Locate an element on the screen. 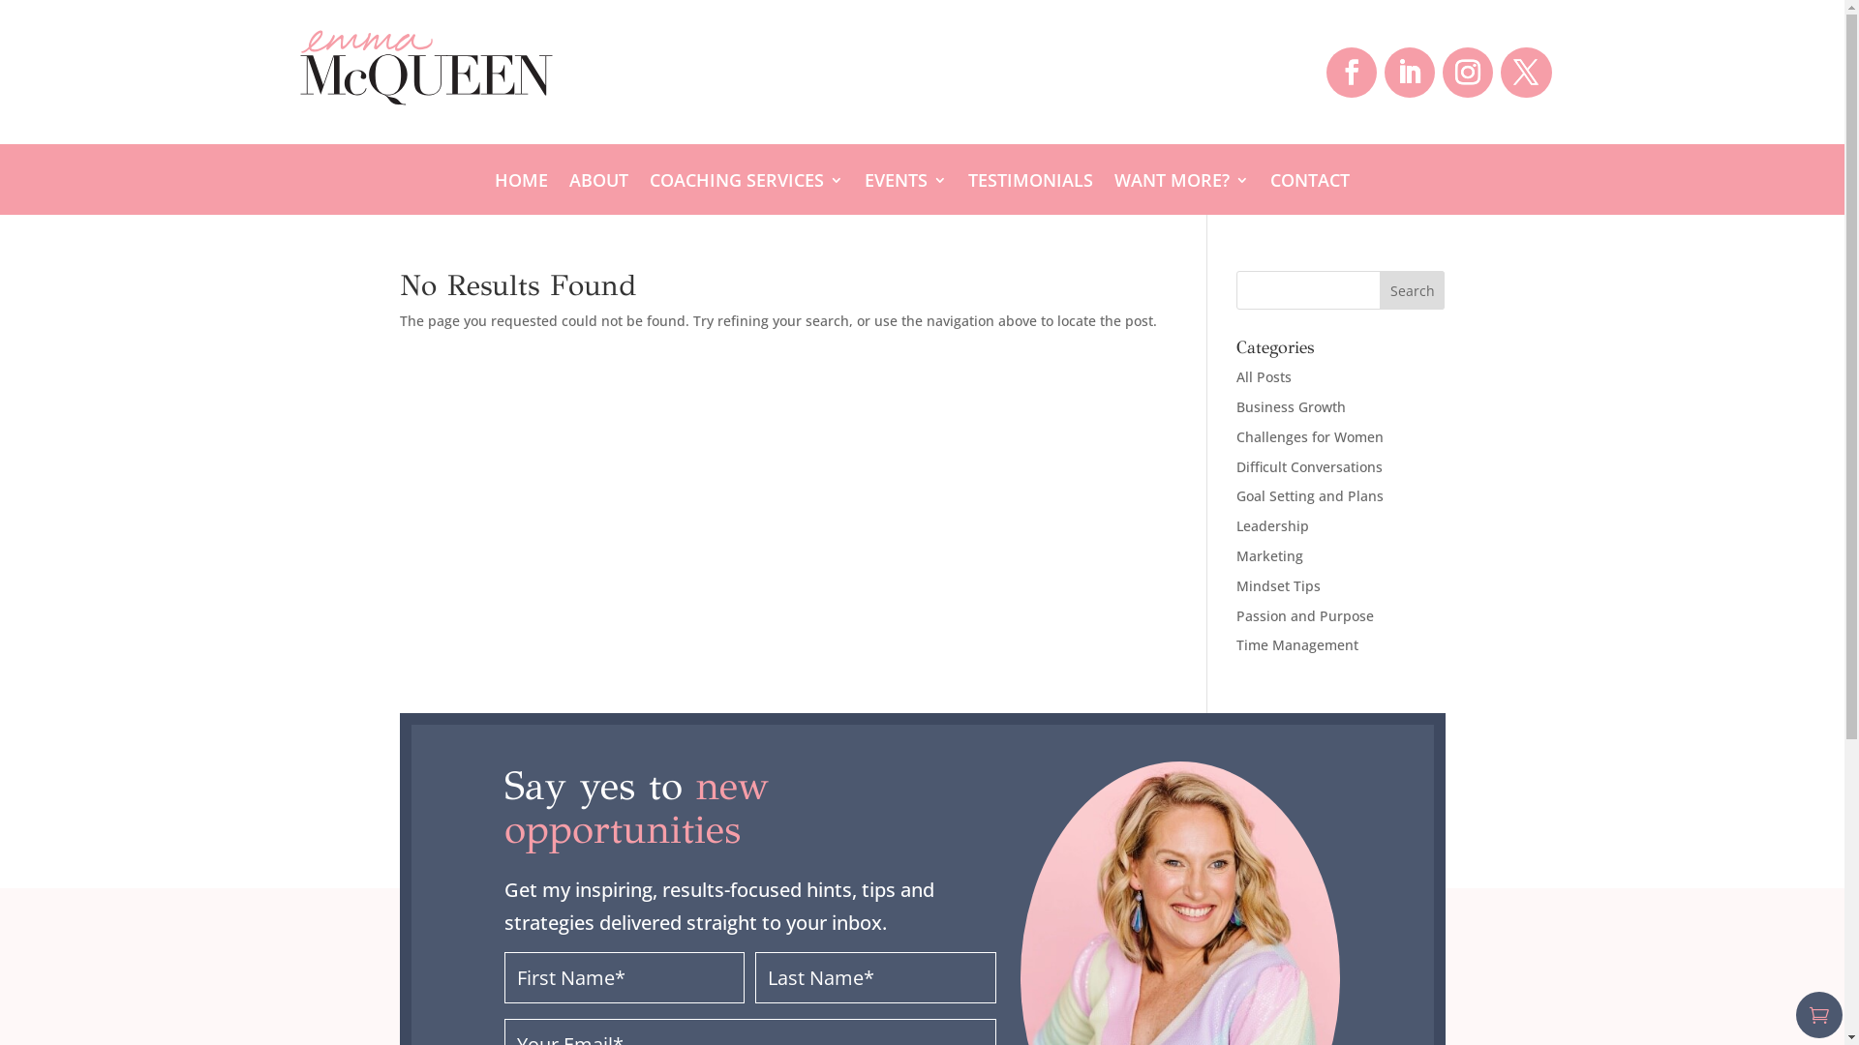  Difficult Conversations is located at coordinates (1309, 466).